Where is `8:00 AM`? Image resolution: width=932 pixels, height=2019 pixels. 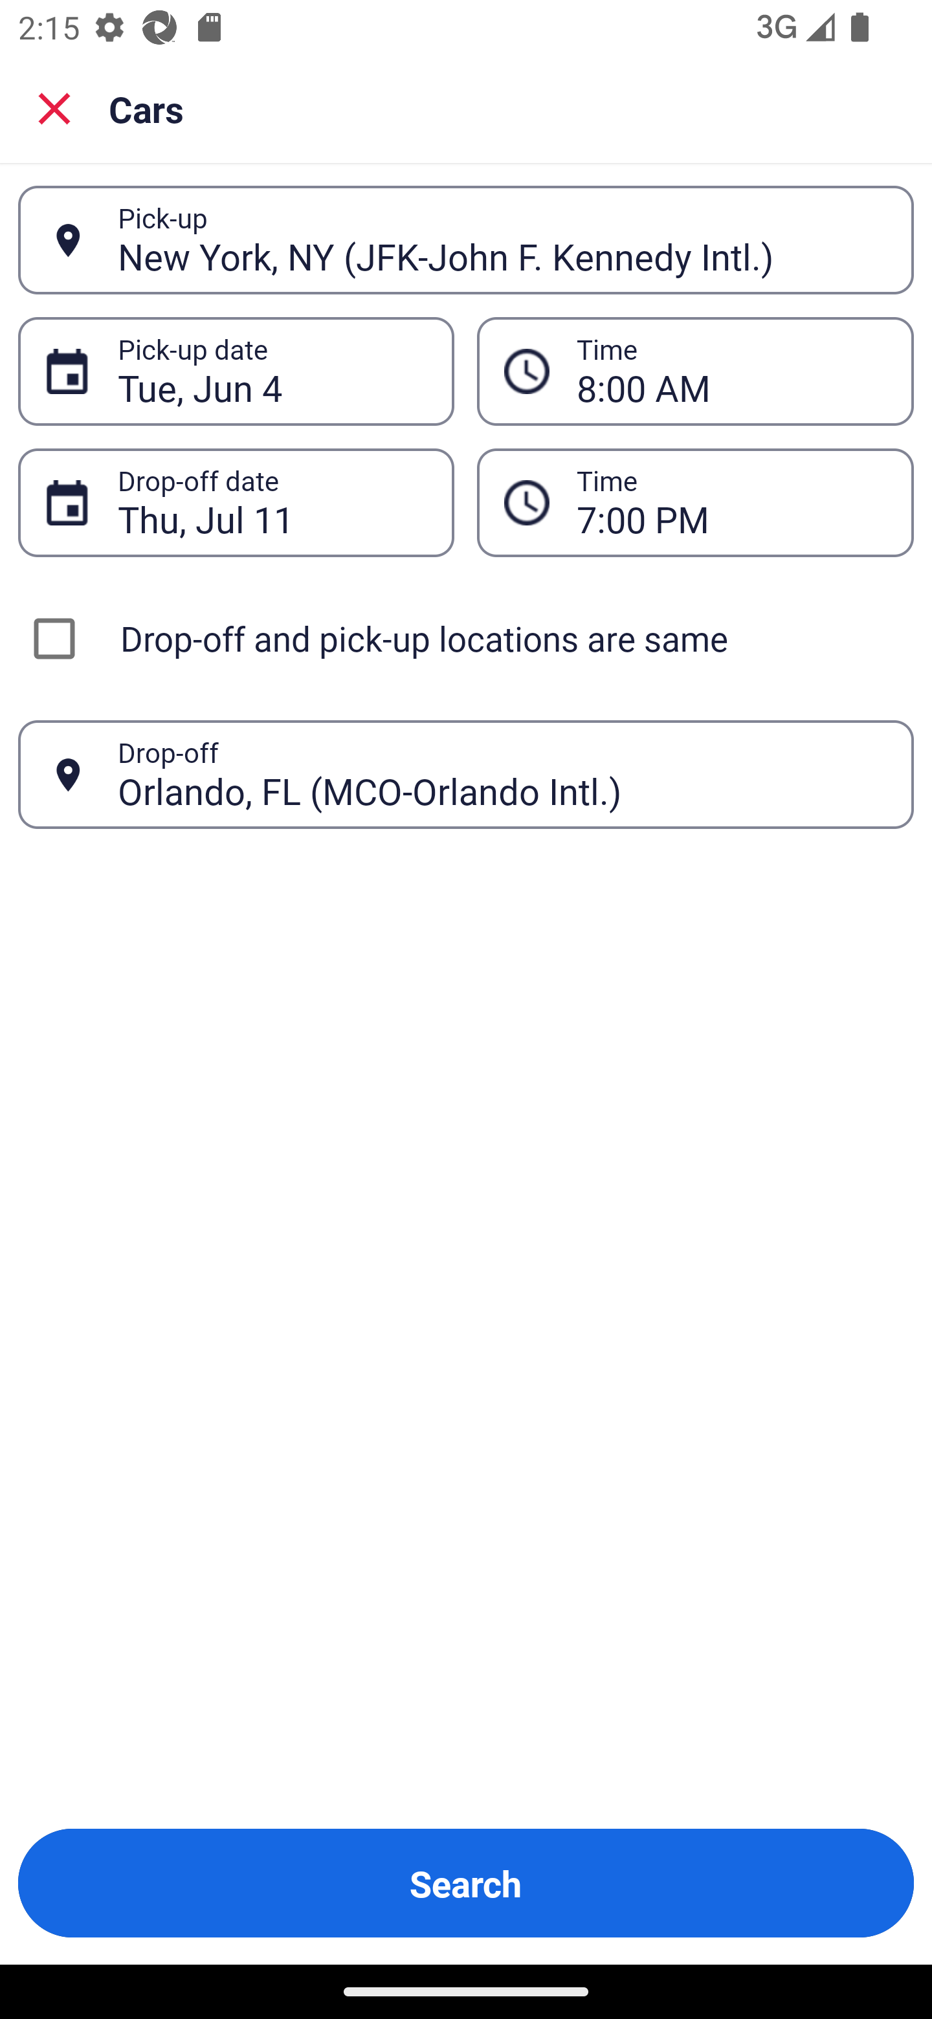
8:00 AM is located at coordinates (731, 371).